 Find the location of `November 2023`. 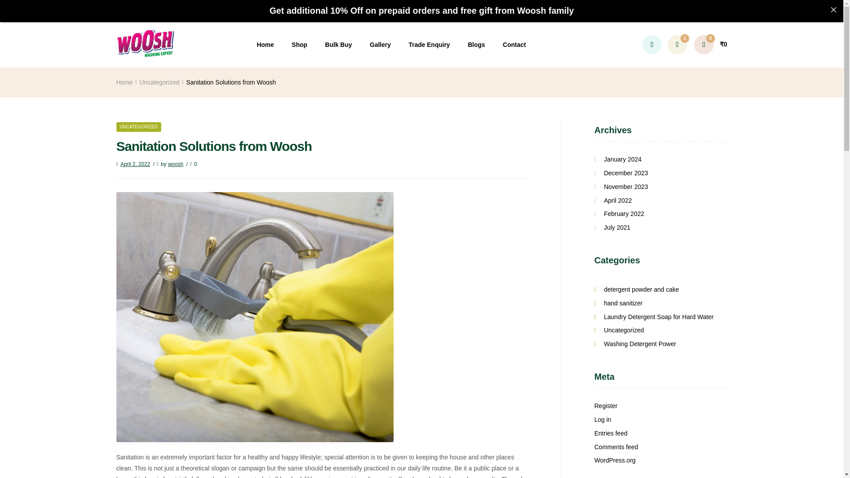

November 2023 is located at coordinates (626, 186).